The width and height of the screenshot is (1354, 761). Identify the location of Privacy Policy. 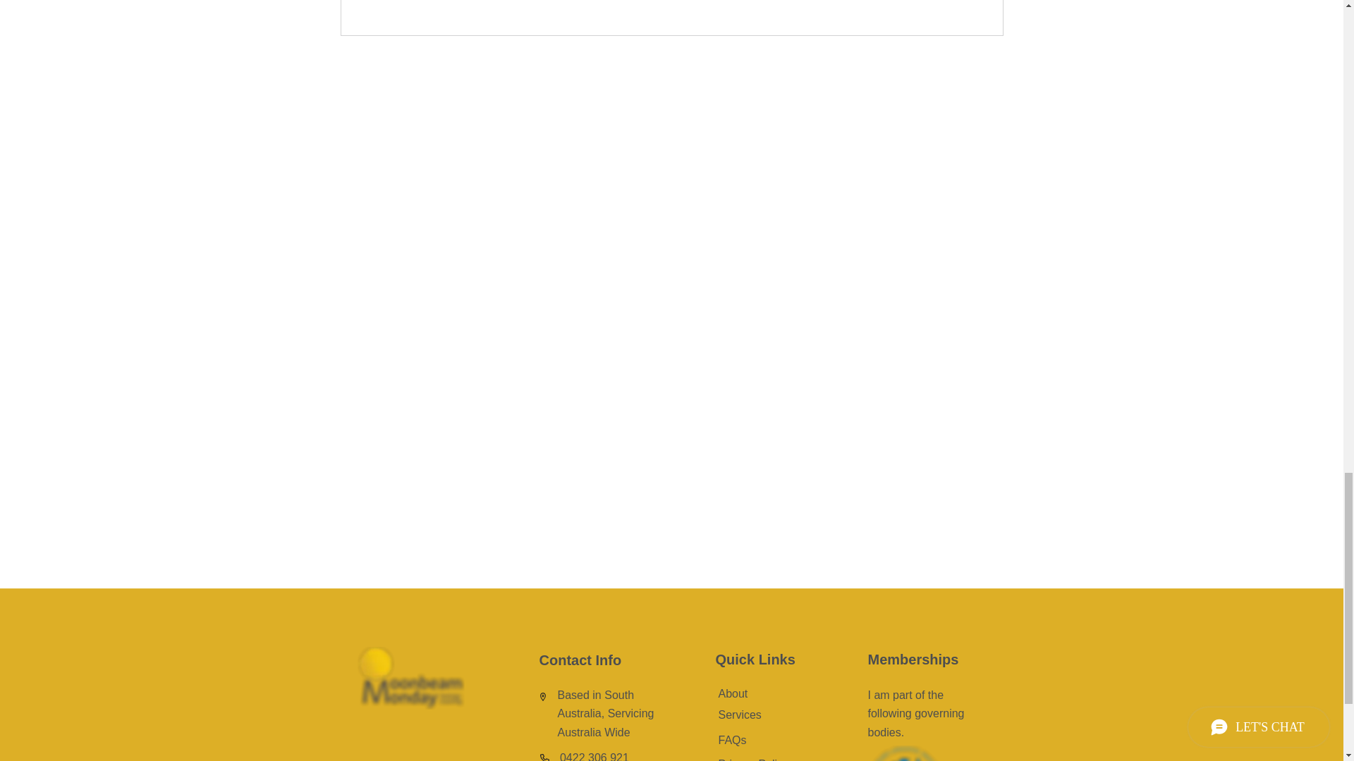
(752, 760).